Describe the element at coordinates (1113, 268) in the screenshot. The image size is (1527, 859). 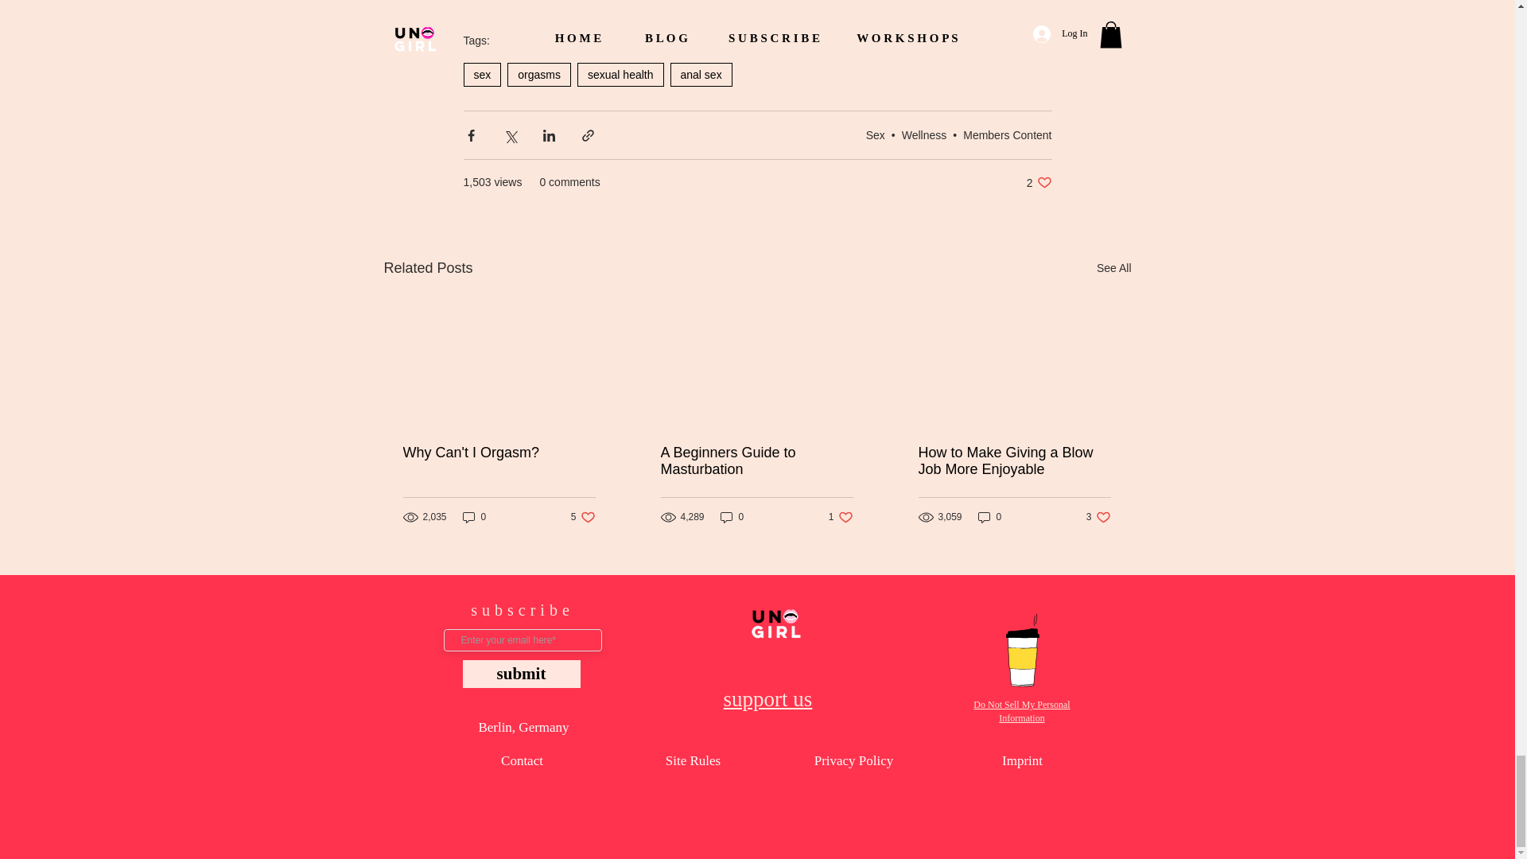
I see `See All` at that location.